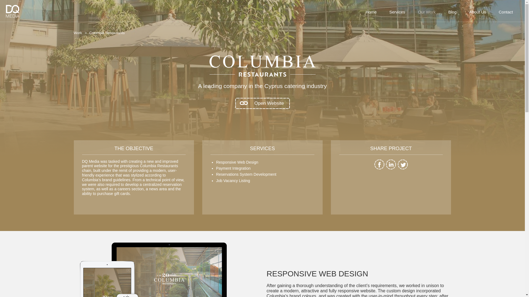  Describe the element at coordinates (397, 12) in the screenshot. I see `Services` at that location.